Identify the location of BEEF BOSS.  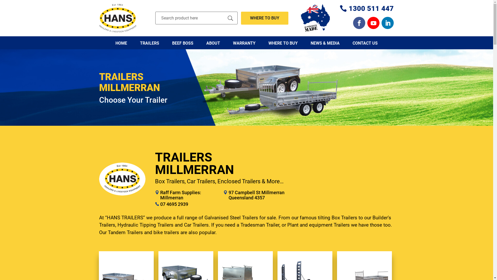
(183, 43).